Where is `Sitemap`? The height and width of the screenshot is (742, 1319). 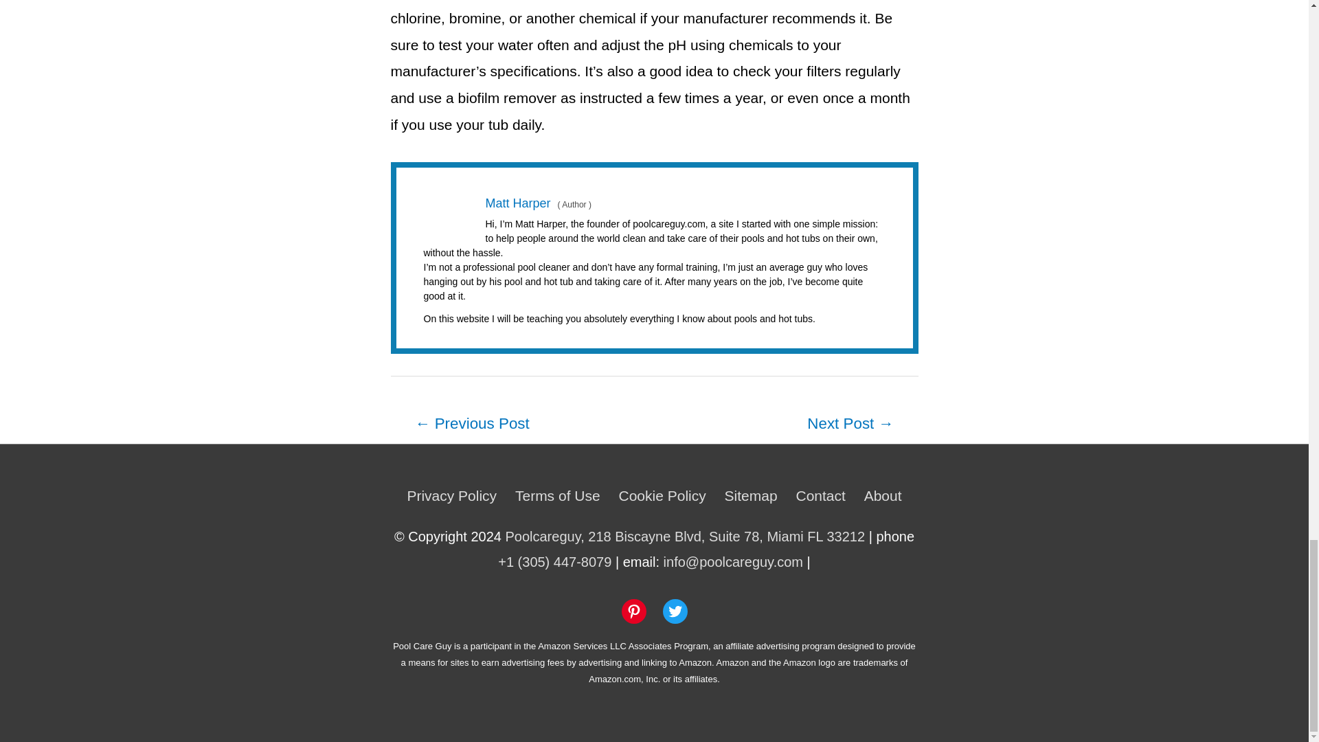
Sitemap is located at coordinates (751, 495).